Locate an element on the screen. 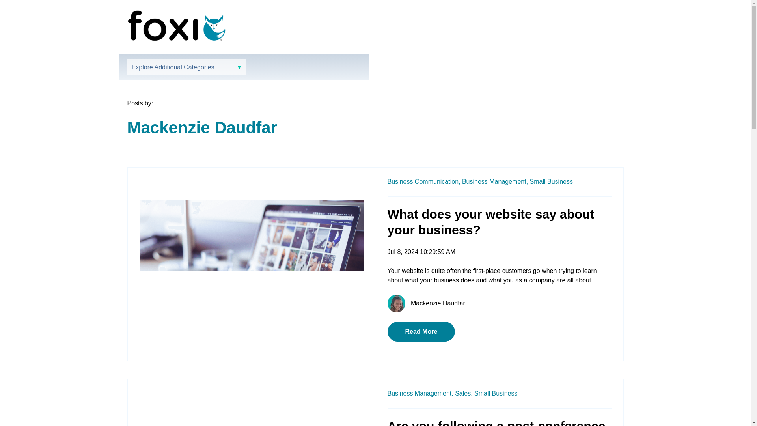 Image resolution: width=757 pixels, height=426 pixels. Small Business is located at coordinates (496, 393).